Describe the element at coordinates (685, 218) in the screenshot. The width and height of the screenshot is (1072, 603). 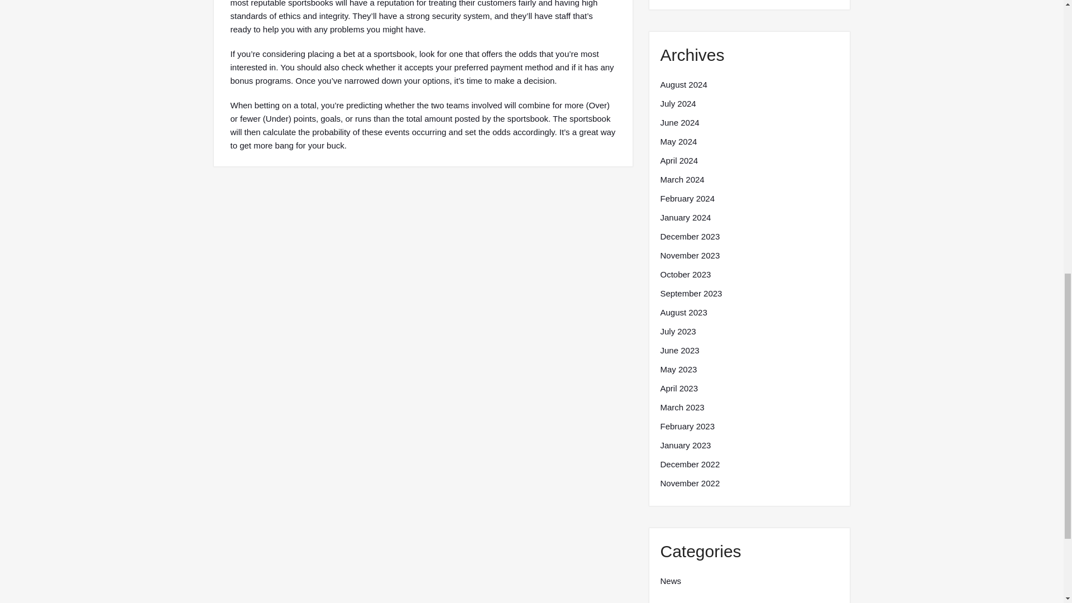
I see `January 2024` at that location.